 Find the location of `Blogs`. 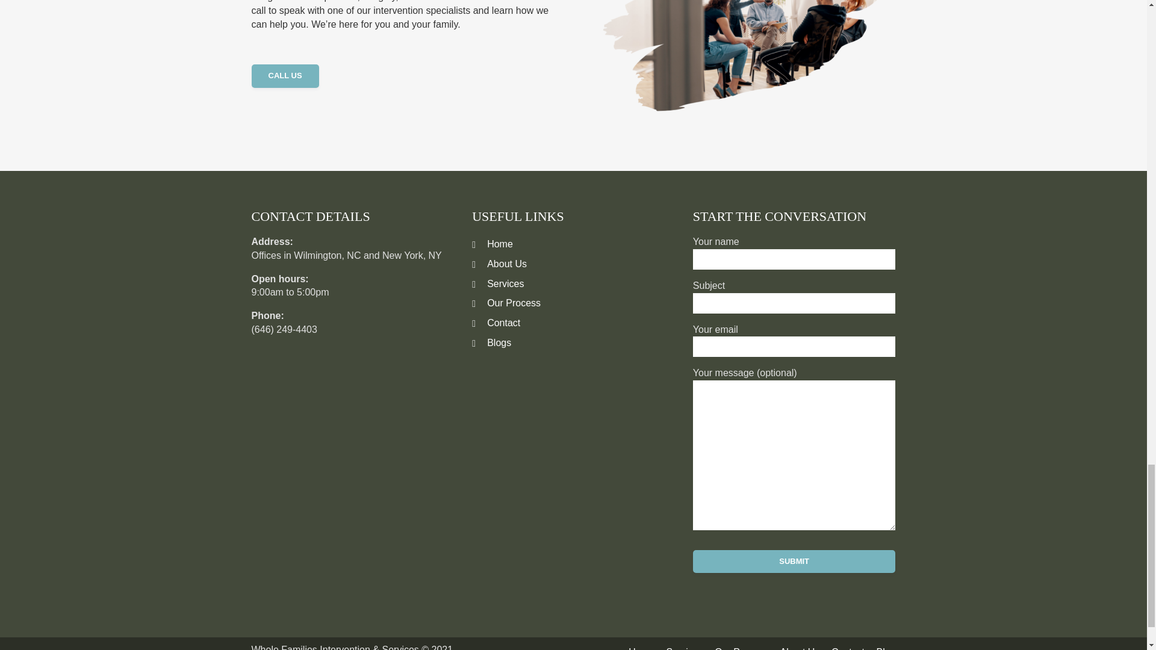

Blogs is located at coordinates (491, 342).